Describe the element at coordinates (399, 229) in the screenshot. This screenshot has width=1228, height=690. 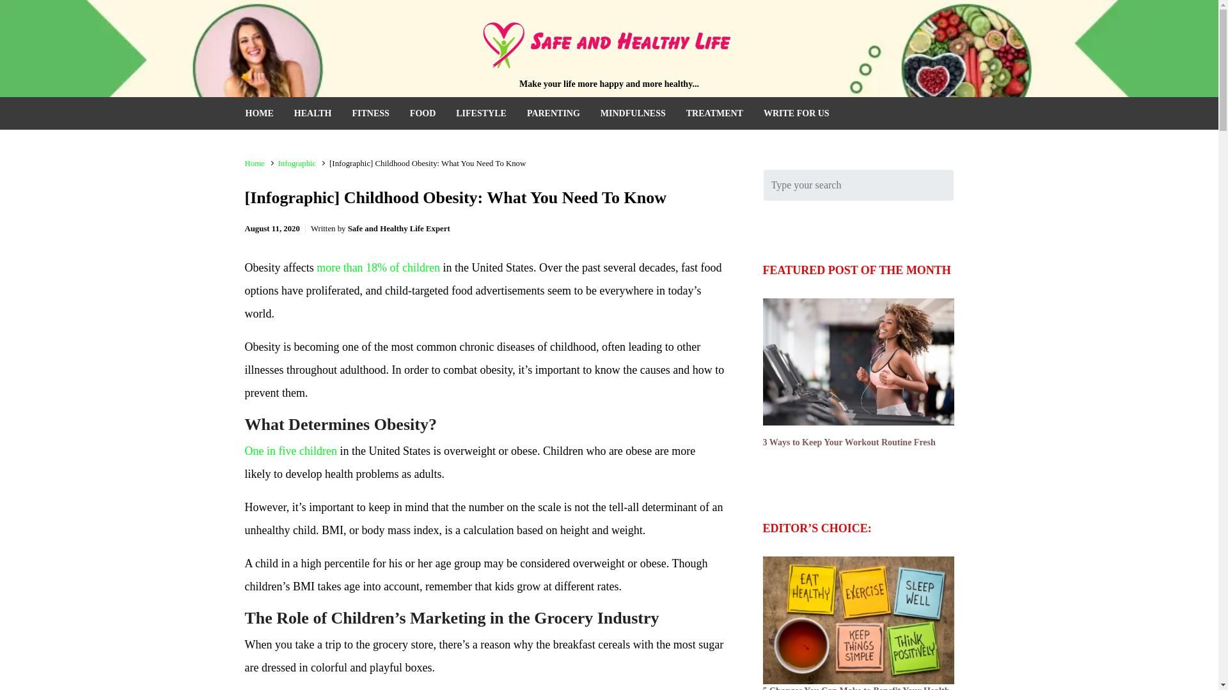
I see `Safe and Healthy Life Expert` at that location.